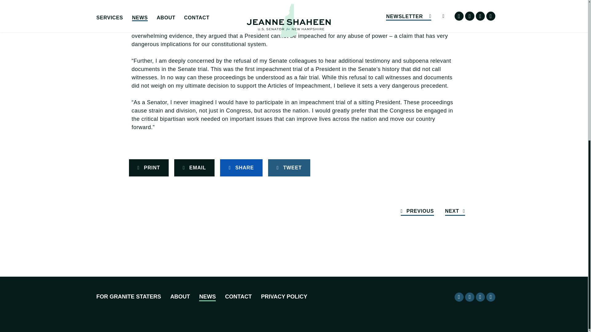  I want to click on Privacy Policy, so click(284, 297).